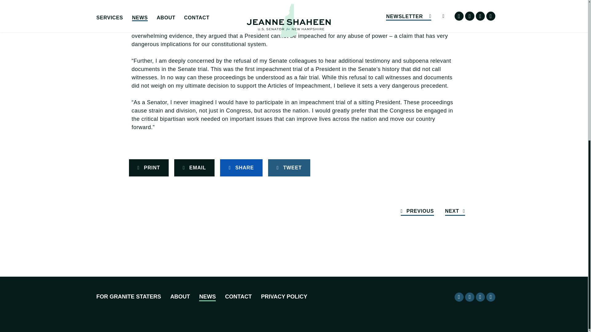  I want to click on Privacy Policy, so click(284, 297).